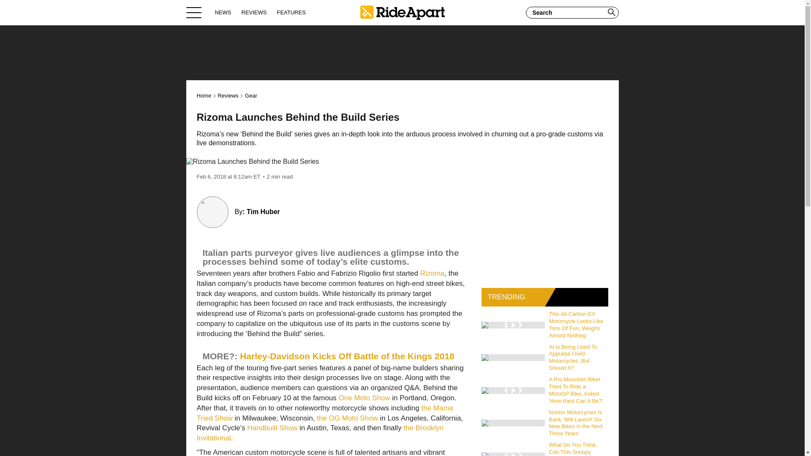  What do you see at coordinates (364, 398) in the screenshot?
I see `One Moto Show` at bounding box center [364, 398].